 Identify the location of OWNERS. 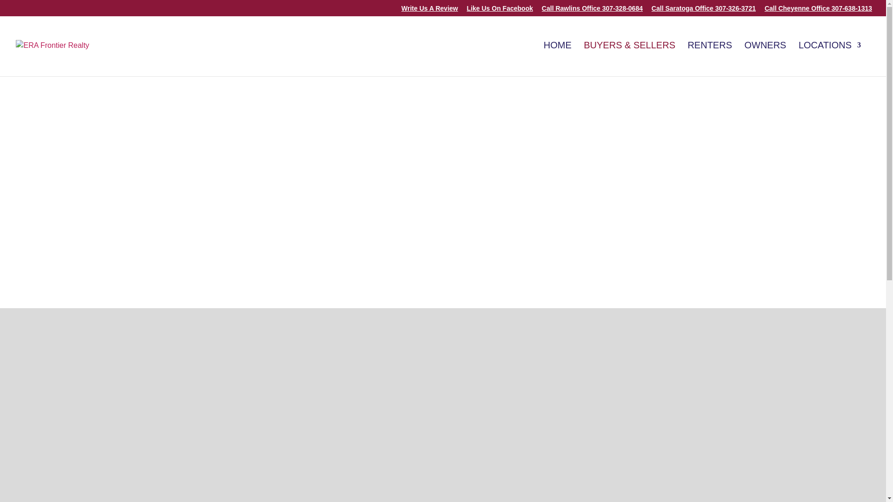
(765, 59).